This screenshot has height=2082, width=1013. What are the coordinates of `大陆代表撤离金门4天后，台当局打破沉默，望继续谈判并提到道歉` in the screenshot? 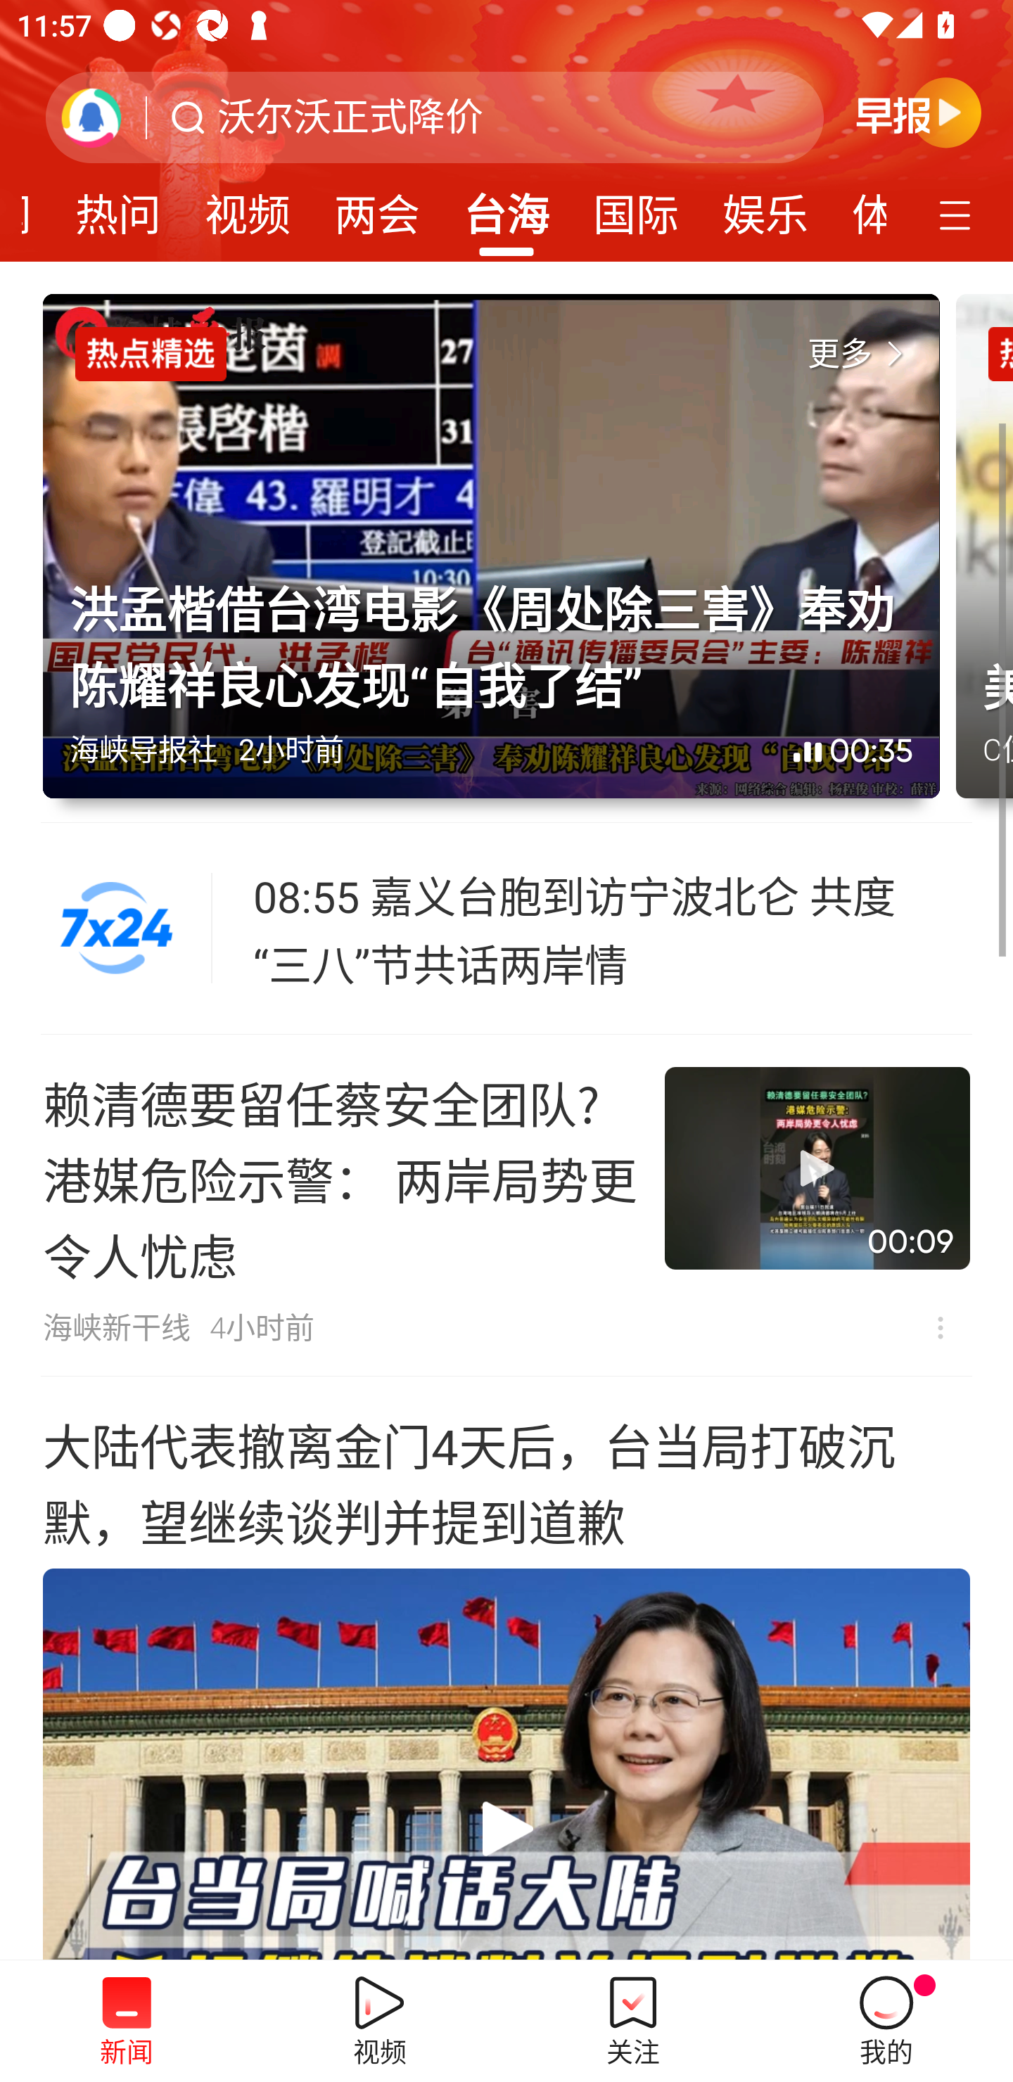 It's located at (507, 1668).